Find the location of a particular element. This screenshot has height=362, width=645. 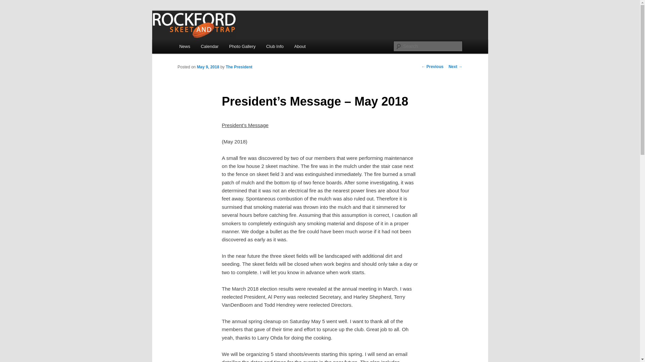

Search is located at coordinates (11, 4).